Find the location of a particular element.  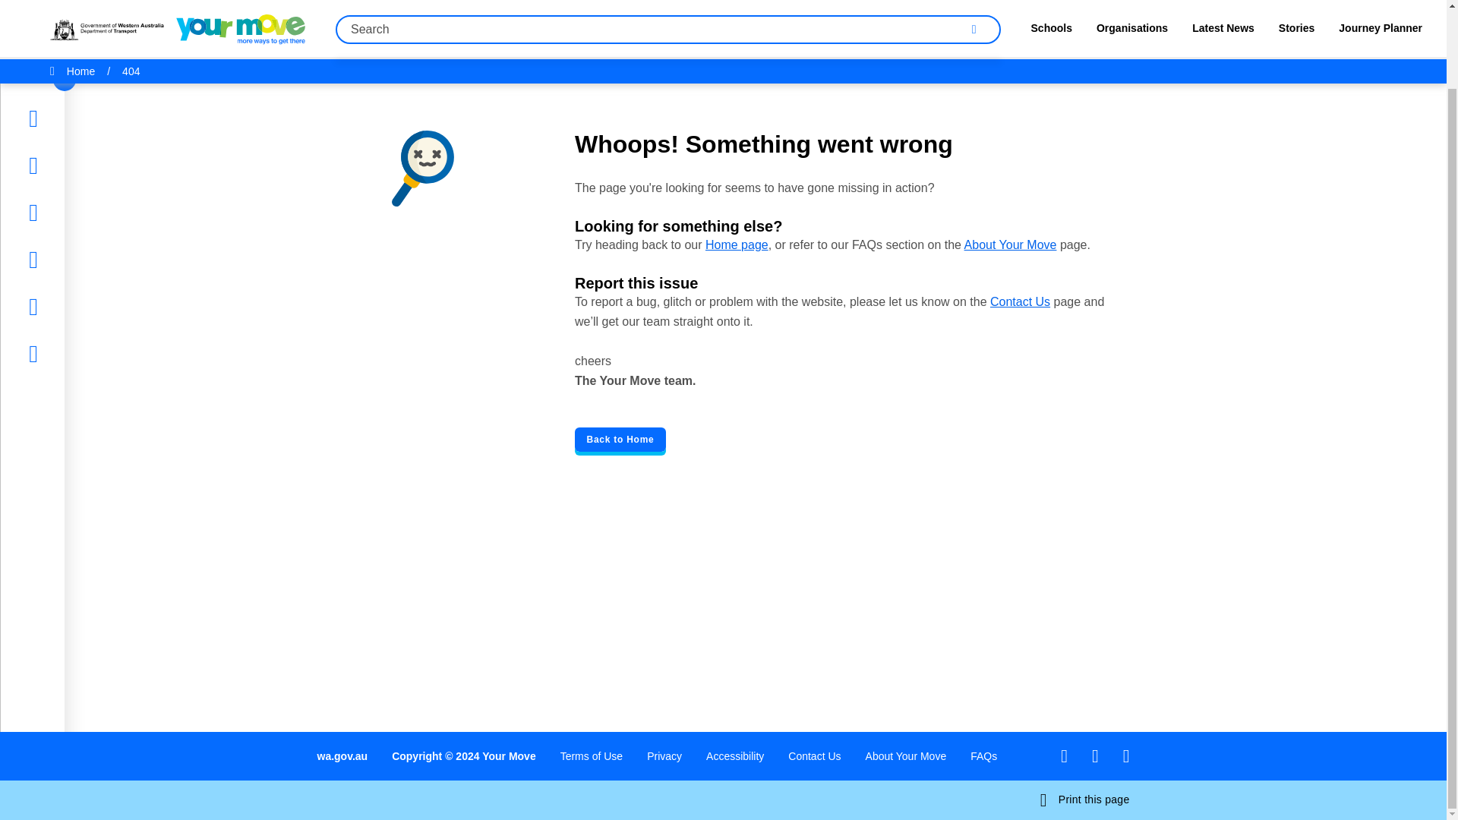

Home is located at coordinates (59, 30).